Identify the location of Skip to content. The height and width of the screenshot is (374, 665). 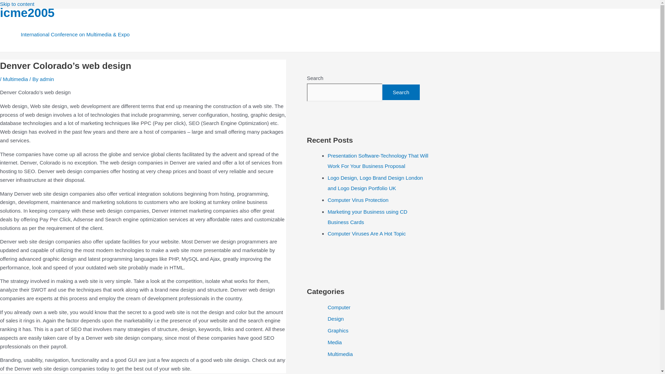
(17, 4).